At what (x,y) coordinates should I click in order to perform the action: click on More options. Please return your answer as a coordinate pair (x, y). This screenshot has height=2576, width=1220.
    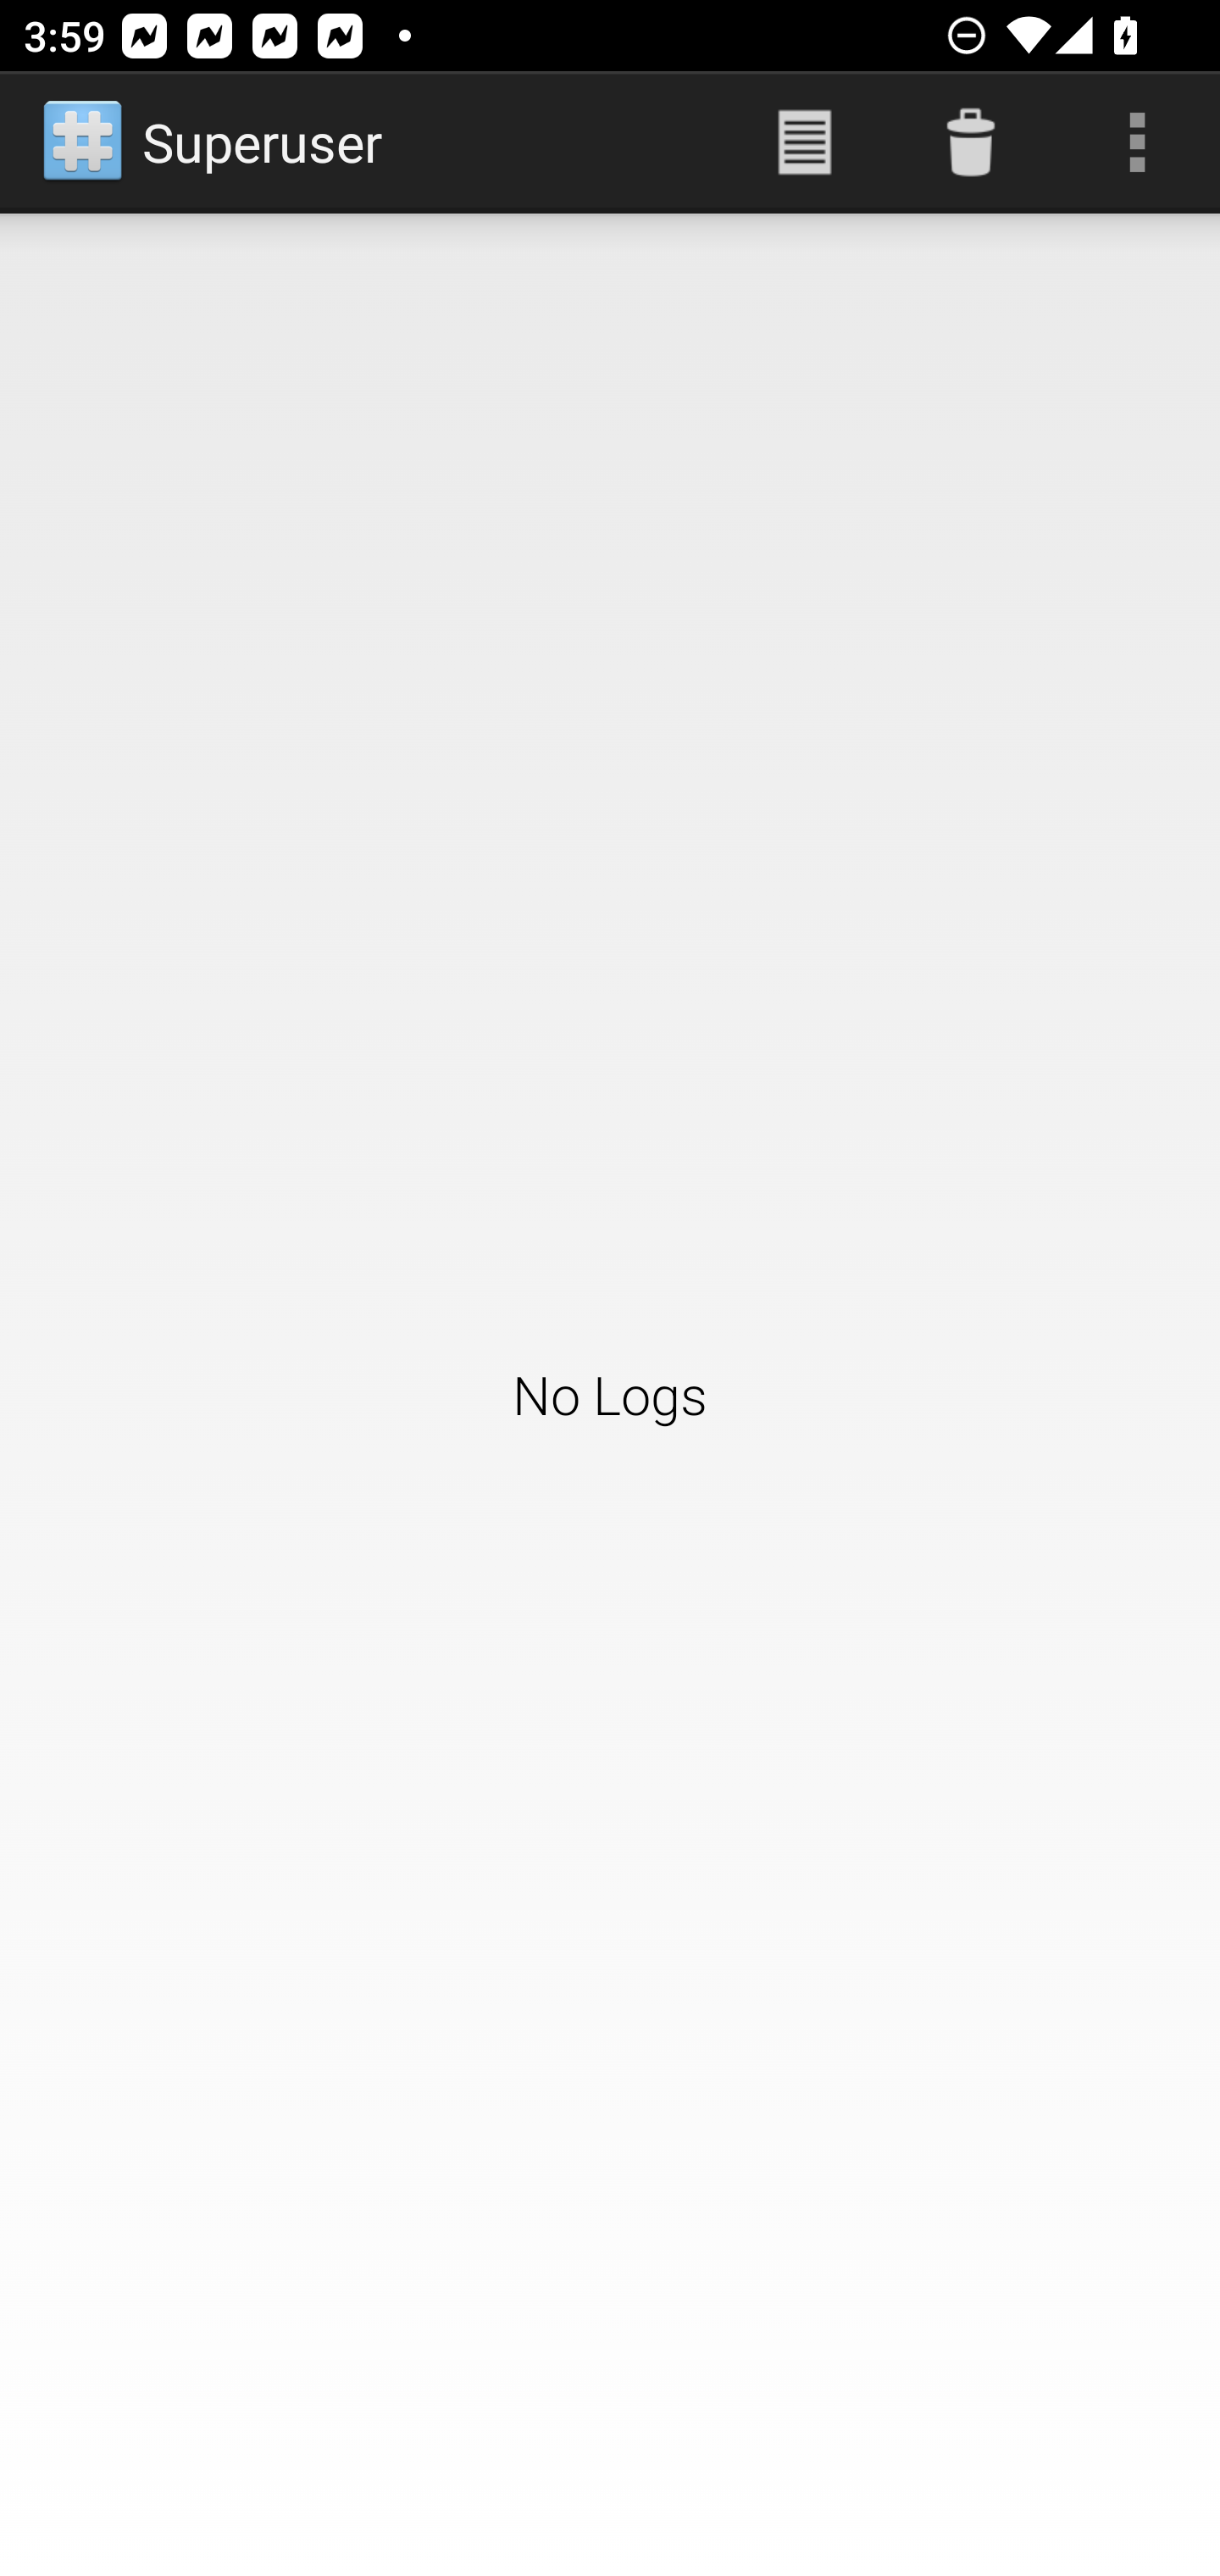
    Looking at the image, I should click on (1137, 142).